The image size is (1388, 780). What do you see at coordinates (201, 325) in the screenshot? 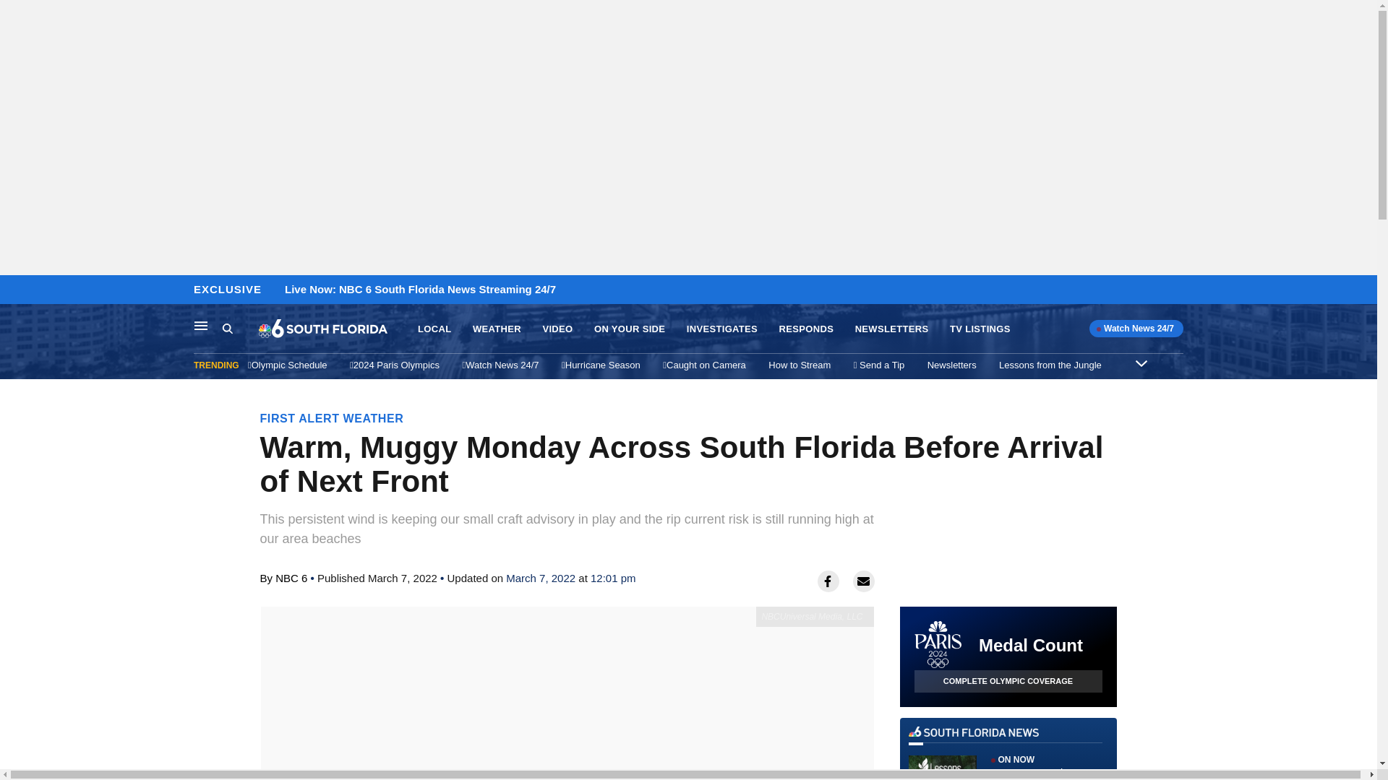
I see `Main Navigation` at bounding box center [201, 325].